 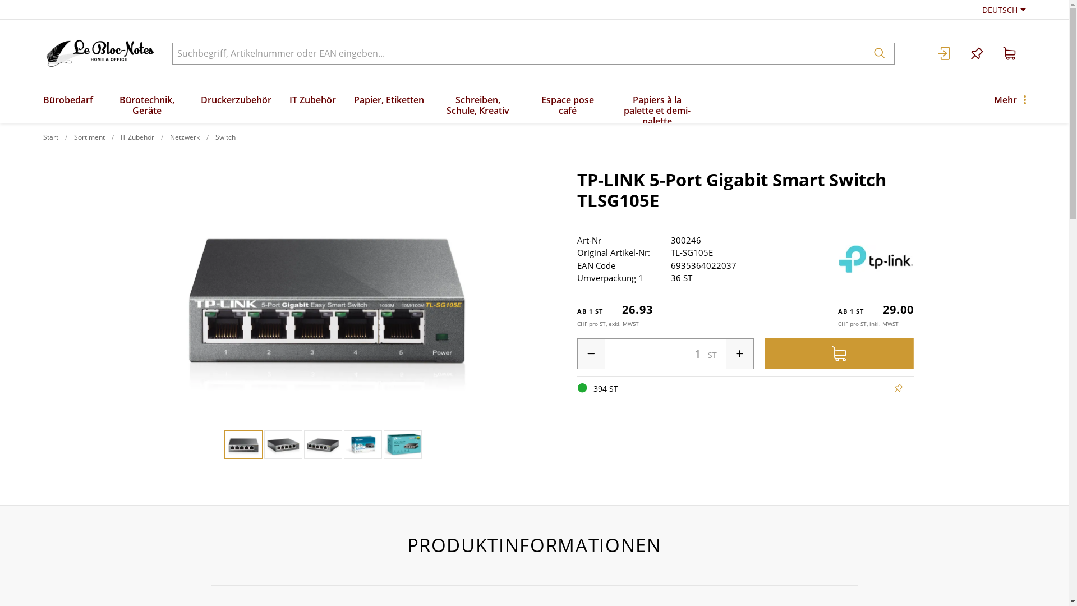 I want to click on 394 ST , so click(x=581, y=388).